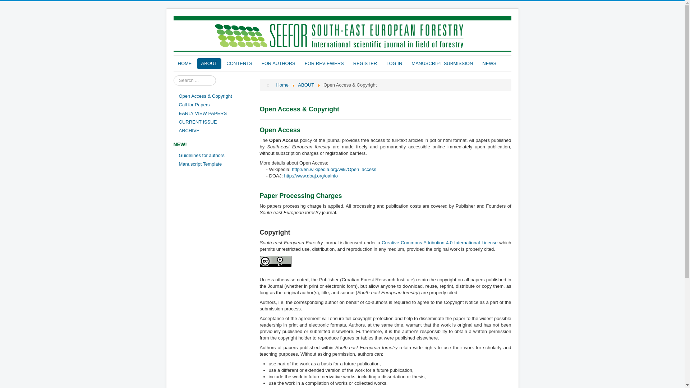 Image resolution: width=690 pixels, height=388 pixels. What do you see at coordinates (394, 64) in the screenshot?
I see `LOG IN` at bounding box center [394, 64].